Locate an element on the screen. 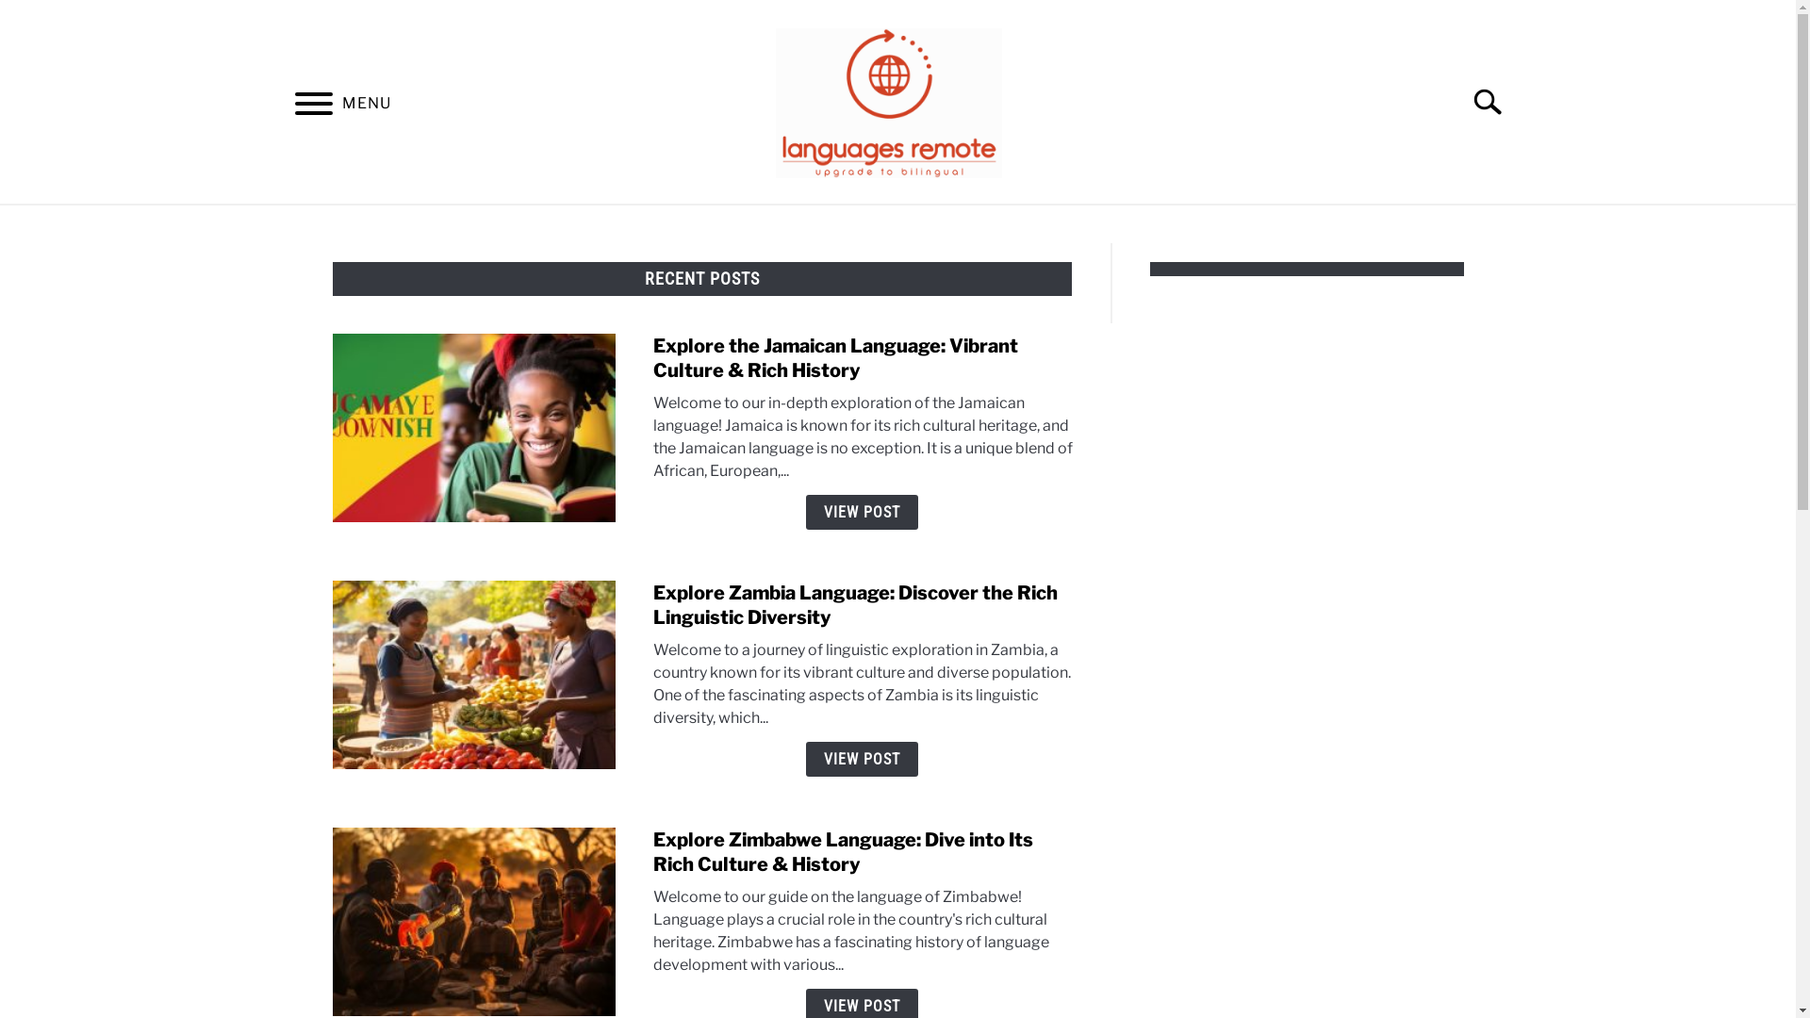  MENU is located at coordinates (313, 107).